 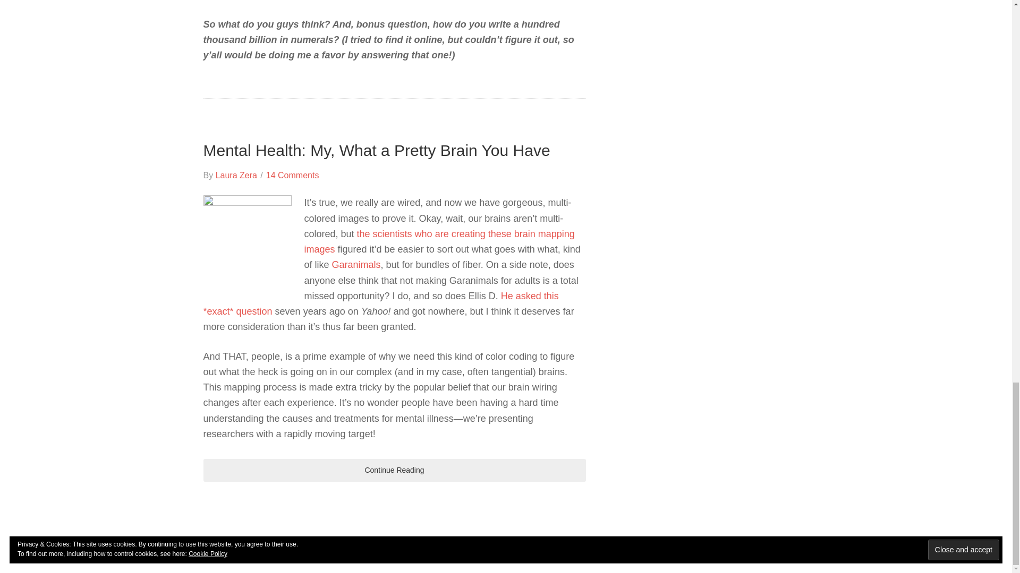 I want to click on 14 Comments, so click(x=292, y=175).